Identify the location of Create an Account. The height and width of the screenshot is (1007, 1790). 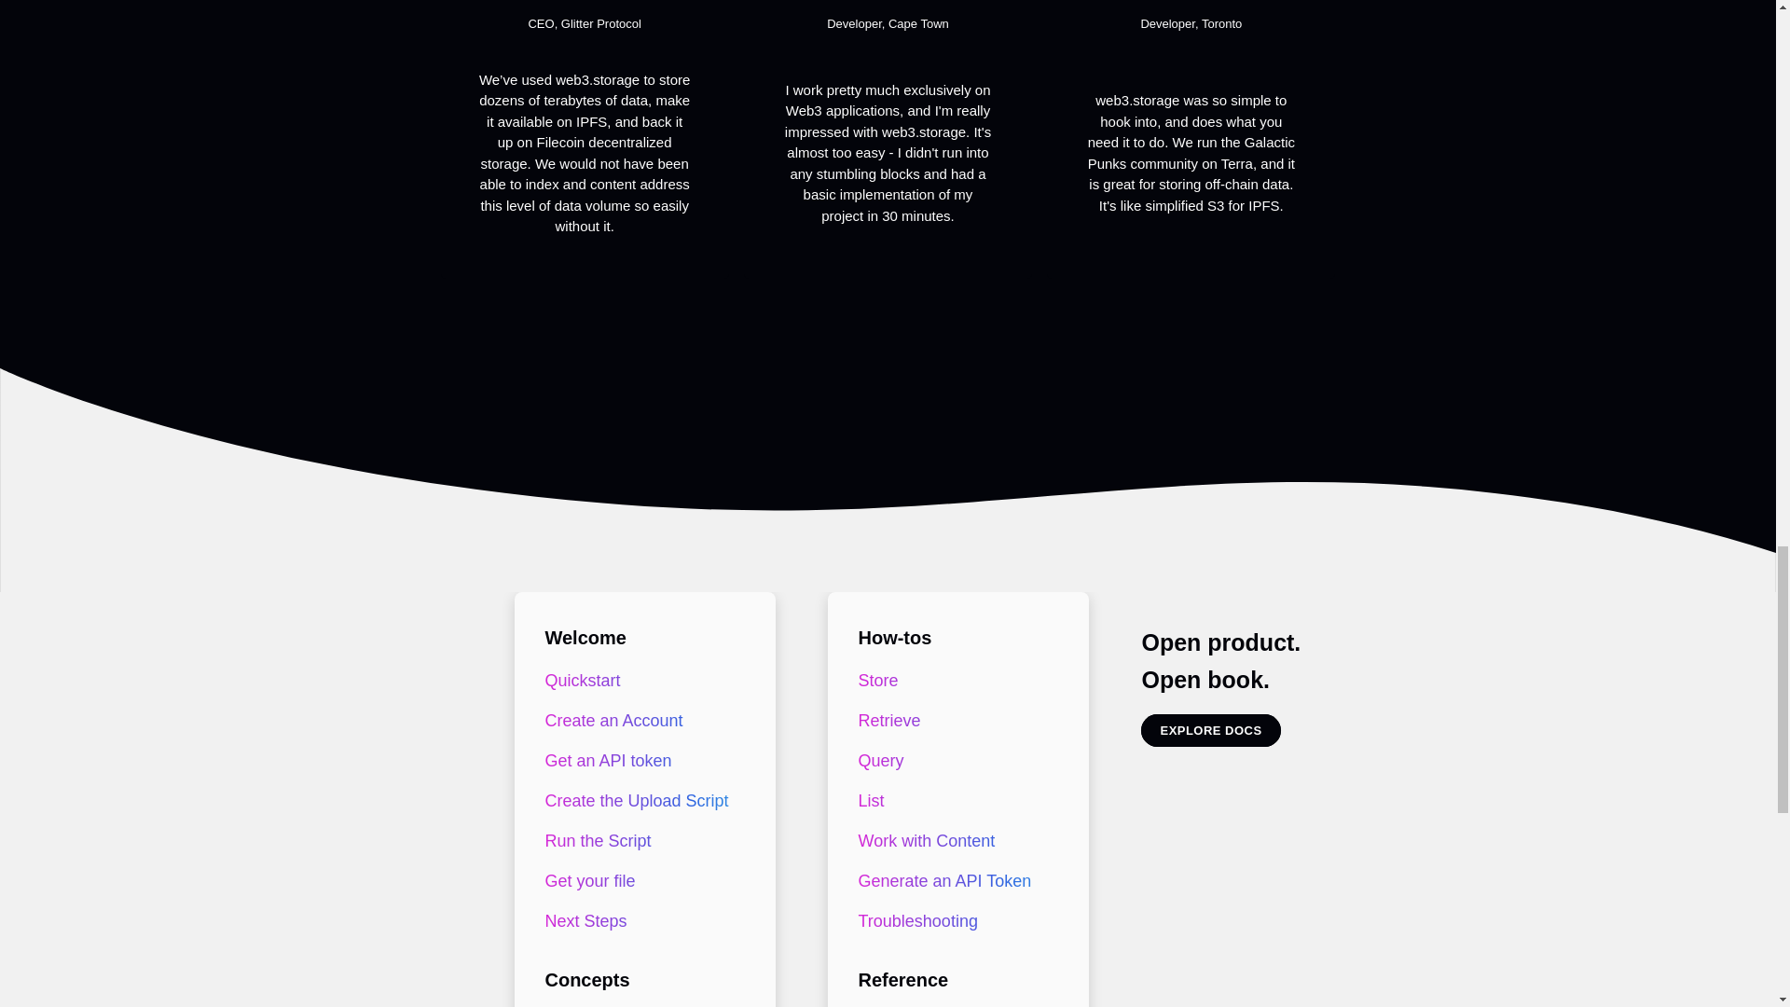
(640, 720).